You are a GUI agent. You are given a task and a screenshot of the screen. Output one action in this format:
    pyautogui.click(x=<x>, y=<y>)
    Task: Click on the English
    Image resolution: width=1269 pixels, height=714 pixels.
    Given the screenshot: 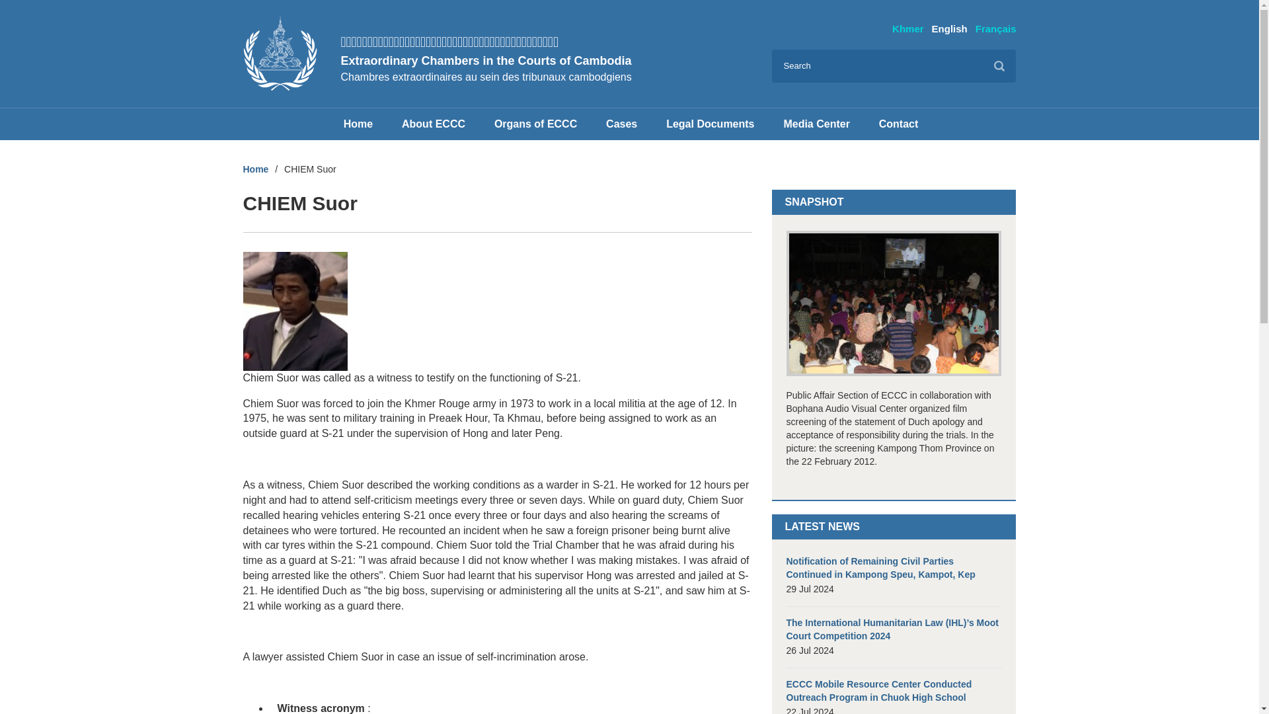 What is the action you would take?
    pyautogui.click(x=949, y=28)
    